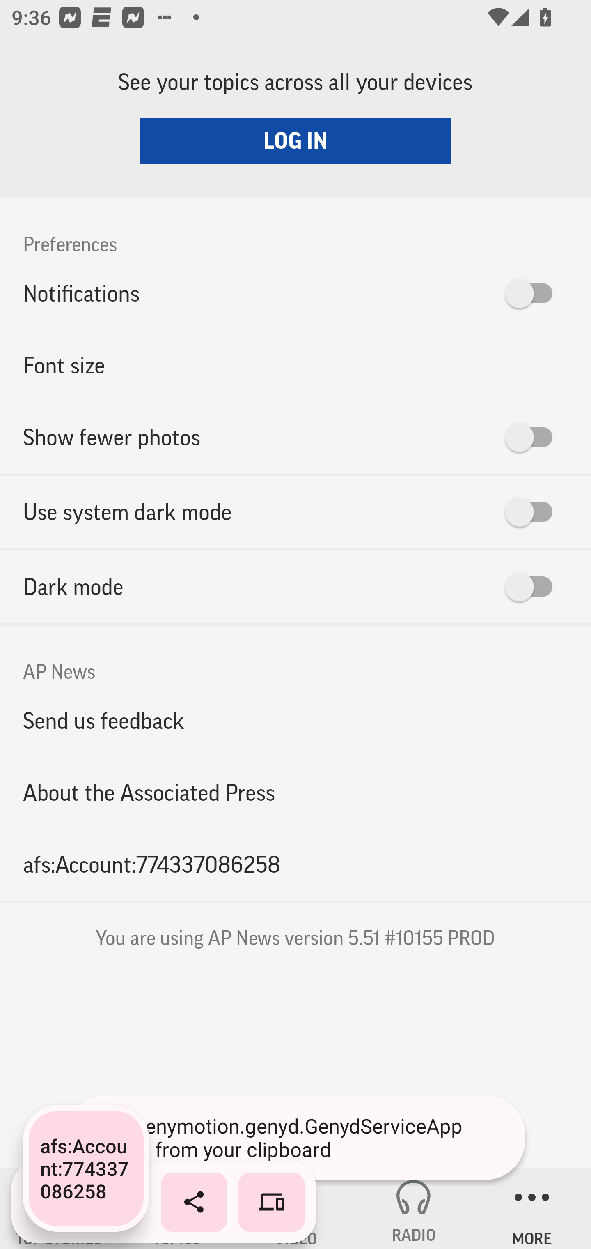  What do you see at coordinates (295, 587) in the screenshot?
I see `Dark mode` at bounding box center [295, 587].